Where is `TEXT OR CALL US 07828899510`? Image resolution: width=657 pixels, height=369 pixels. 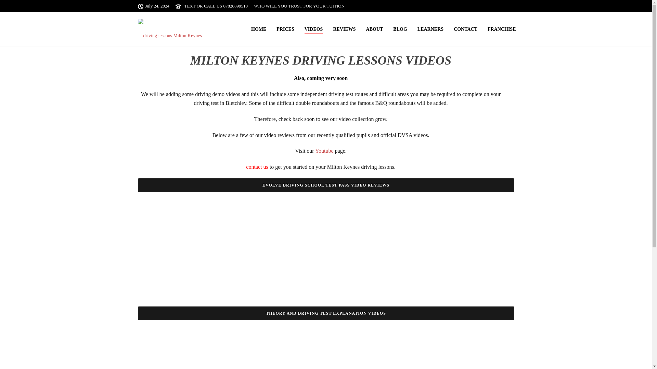
TEXT OR CALL US 07828899510 is located at coordinates (216, 5).